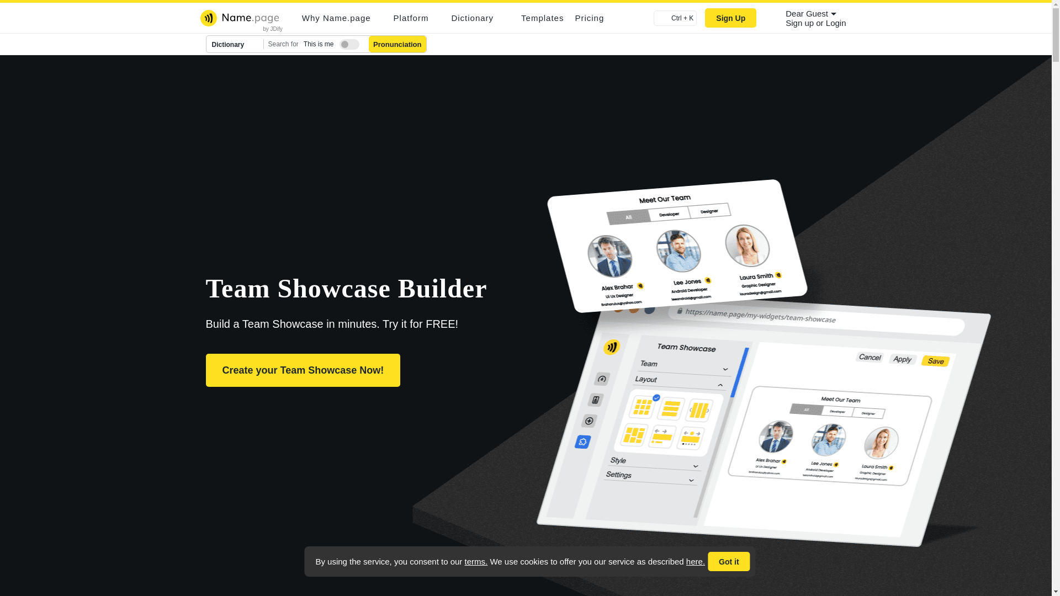 This screenshot has height=596, width=1060. What do you see at coordinates (801, 23) in the screenshot?
I see `Sign-up it's free and takes just 2 minutes` at bounding box center [801, 23].